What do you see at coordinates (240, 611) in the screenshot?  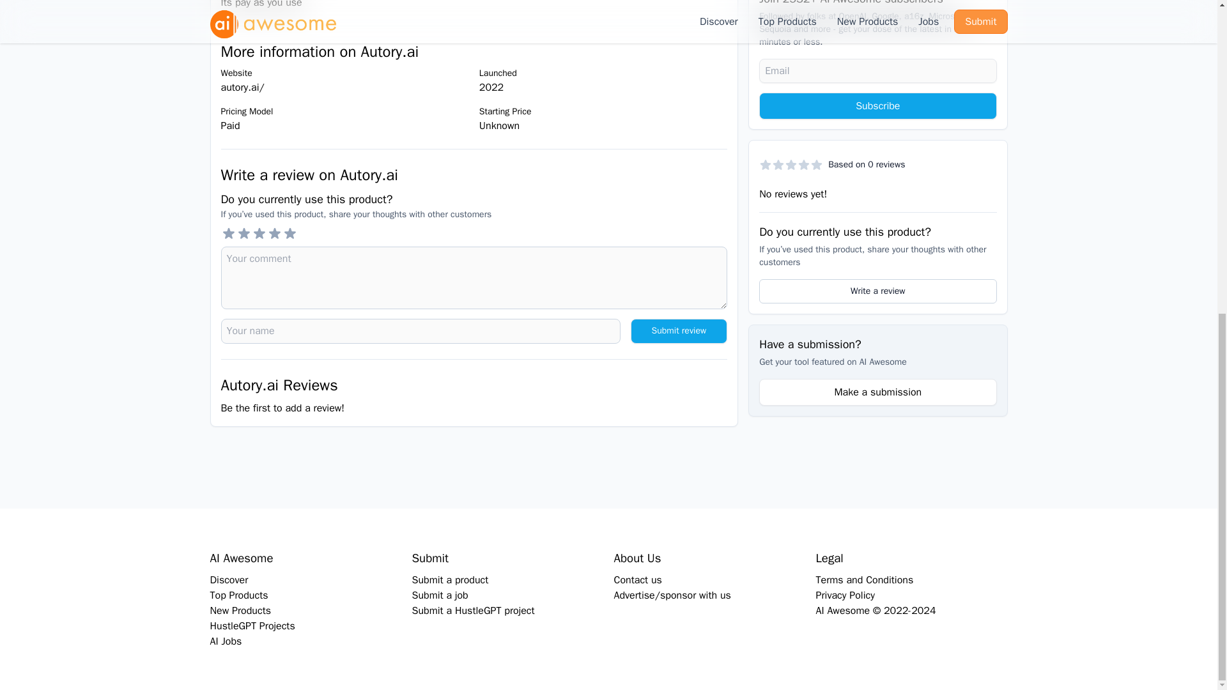 I see `New Products` at bounding box center [240, 611].